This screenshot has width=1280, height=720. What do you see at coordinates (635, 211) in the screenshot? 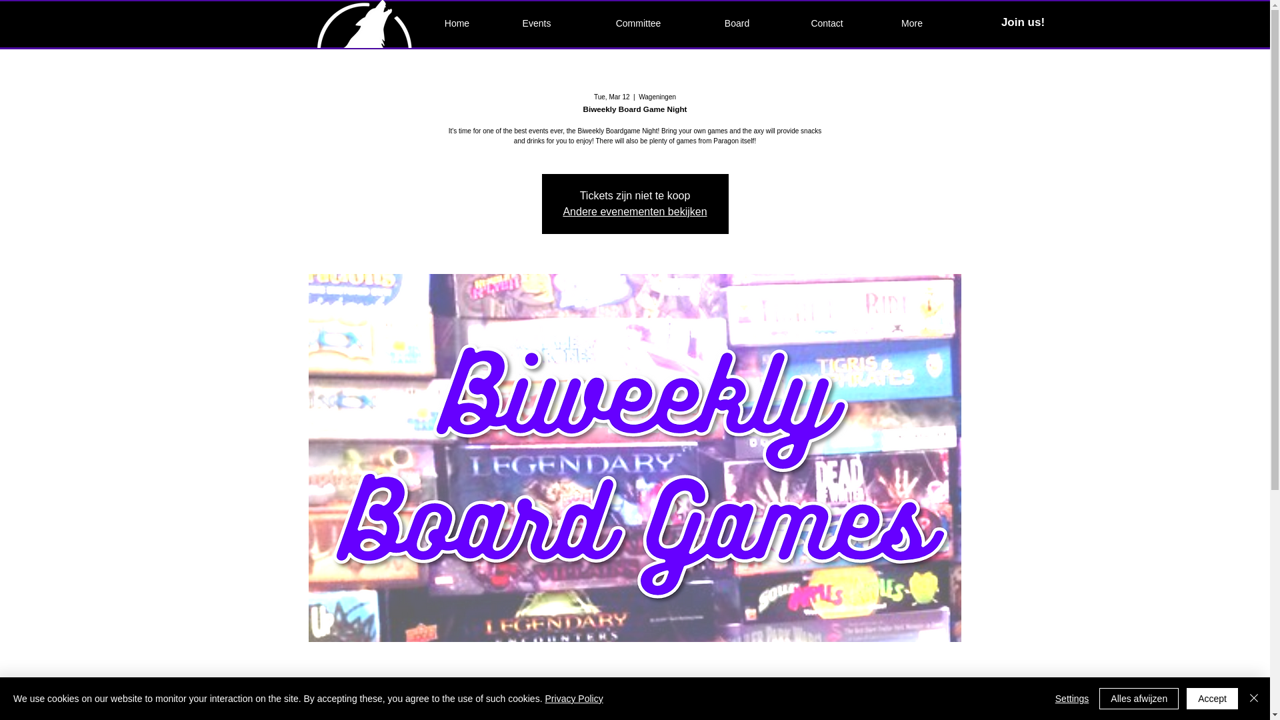
I see `Andere evenementen bekijken` at bounding box center [635, 211].